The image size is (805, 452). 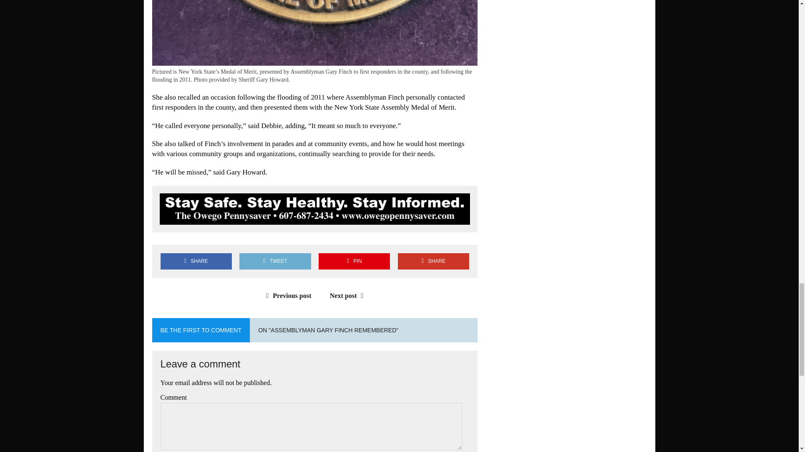 What do you see at coordinates (196, 261) in the screenshot?
I see `SHARE` at bounding box center [196, 261].